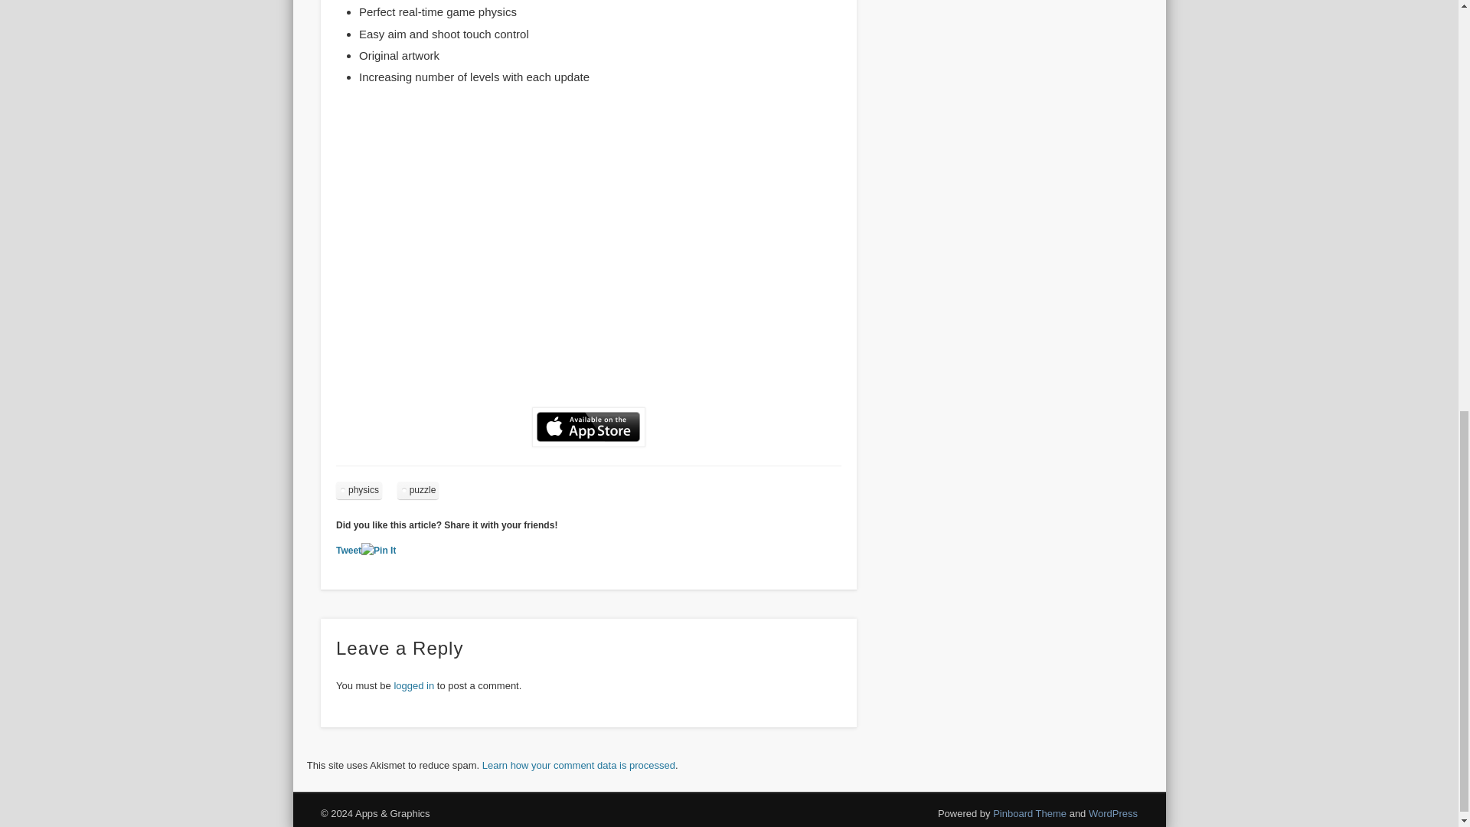 This screenshot has height=827, width=1470. I want to click on Pin It, so click(378, 551).